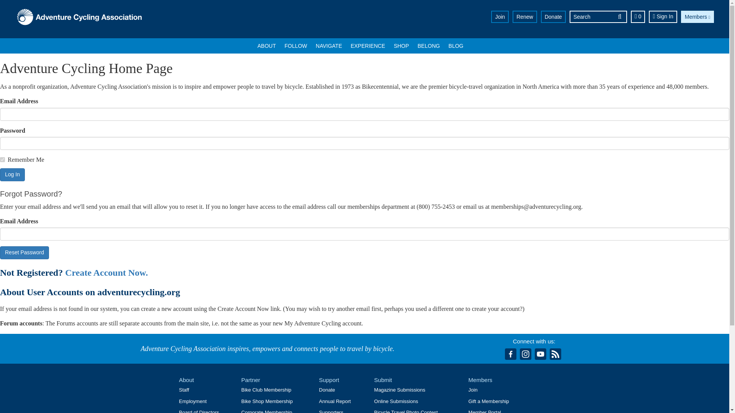 The width and height of the screenshot is (735, 413). I want to click on Members, so click(697, 17).